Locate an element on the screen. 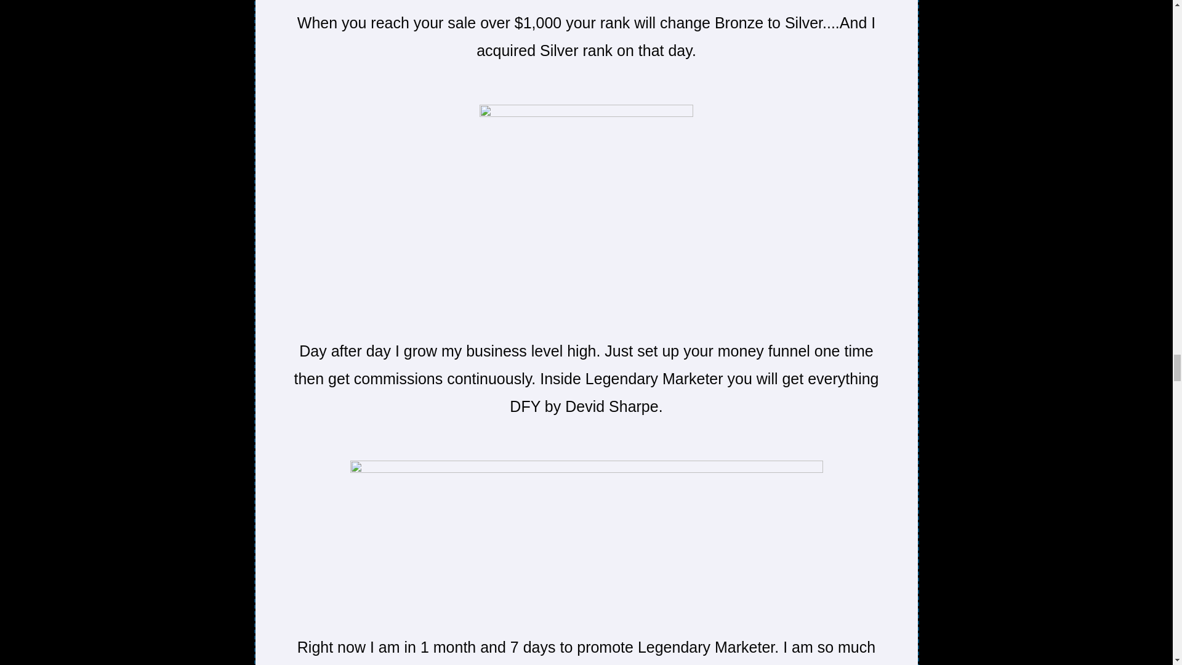  Legendary-Marketer-Review-1-768x228 is located at coordinates (586, 531).